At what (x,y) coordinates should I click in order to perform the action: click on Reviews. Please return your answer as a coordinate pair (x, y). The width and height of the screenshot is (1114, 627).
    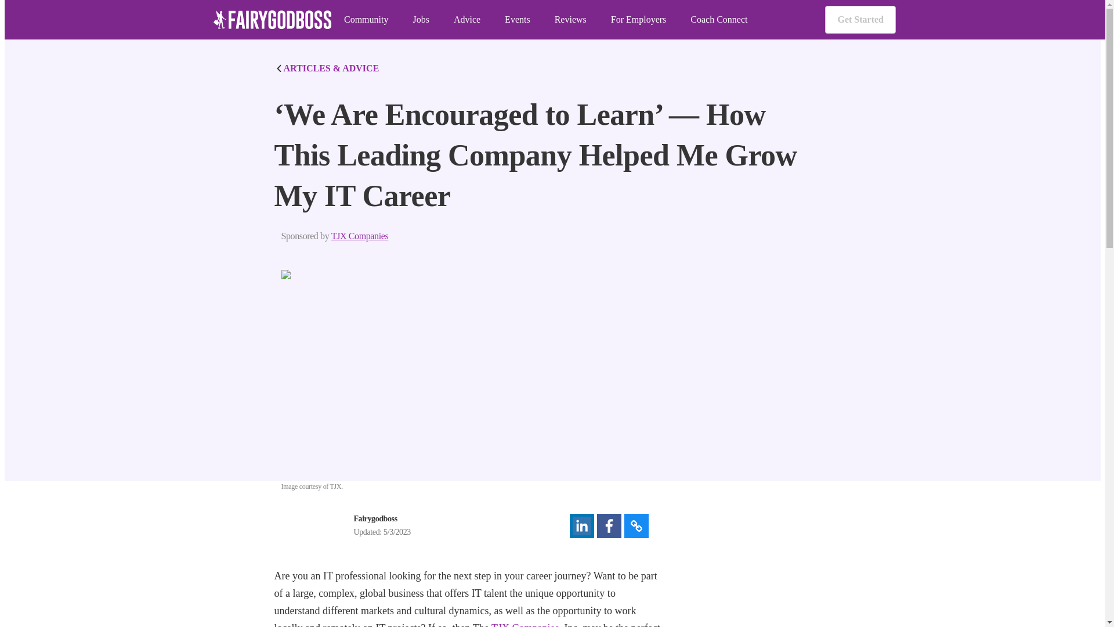
    Looking at the image, I should click on (571, 20).